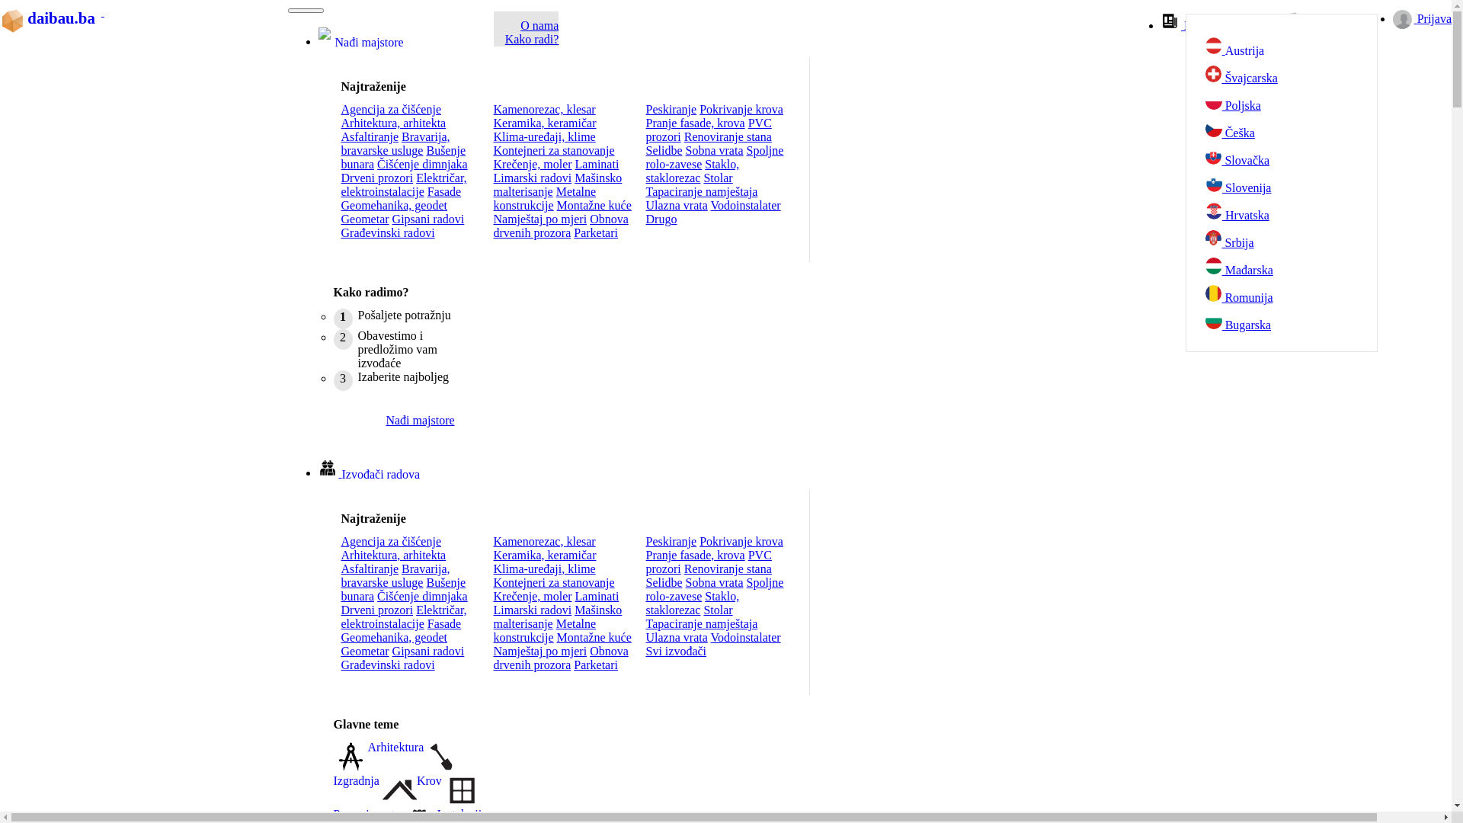  Describe the element at coordinates (366, 651) in the screenshot. I see `Geometar` at that location.